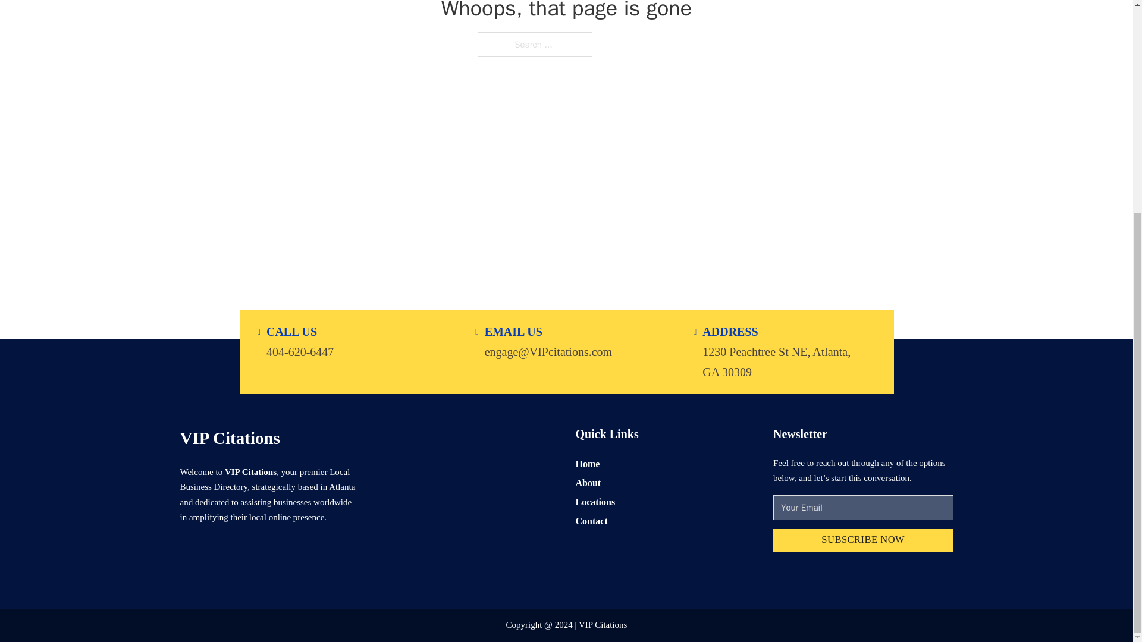 Image resolution: width=1142 pixels, height=642 pixels. What do you see at coordinates (863, 540) in the screenshot?
I see `SUBSCRIBE NOW` at bounding box center [863, 540].